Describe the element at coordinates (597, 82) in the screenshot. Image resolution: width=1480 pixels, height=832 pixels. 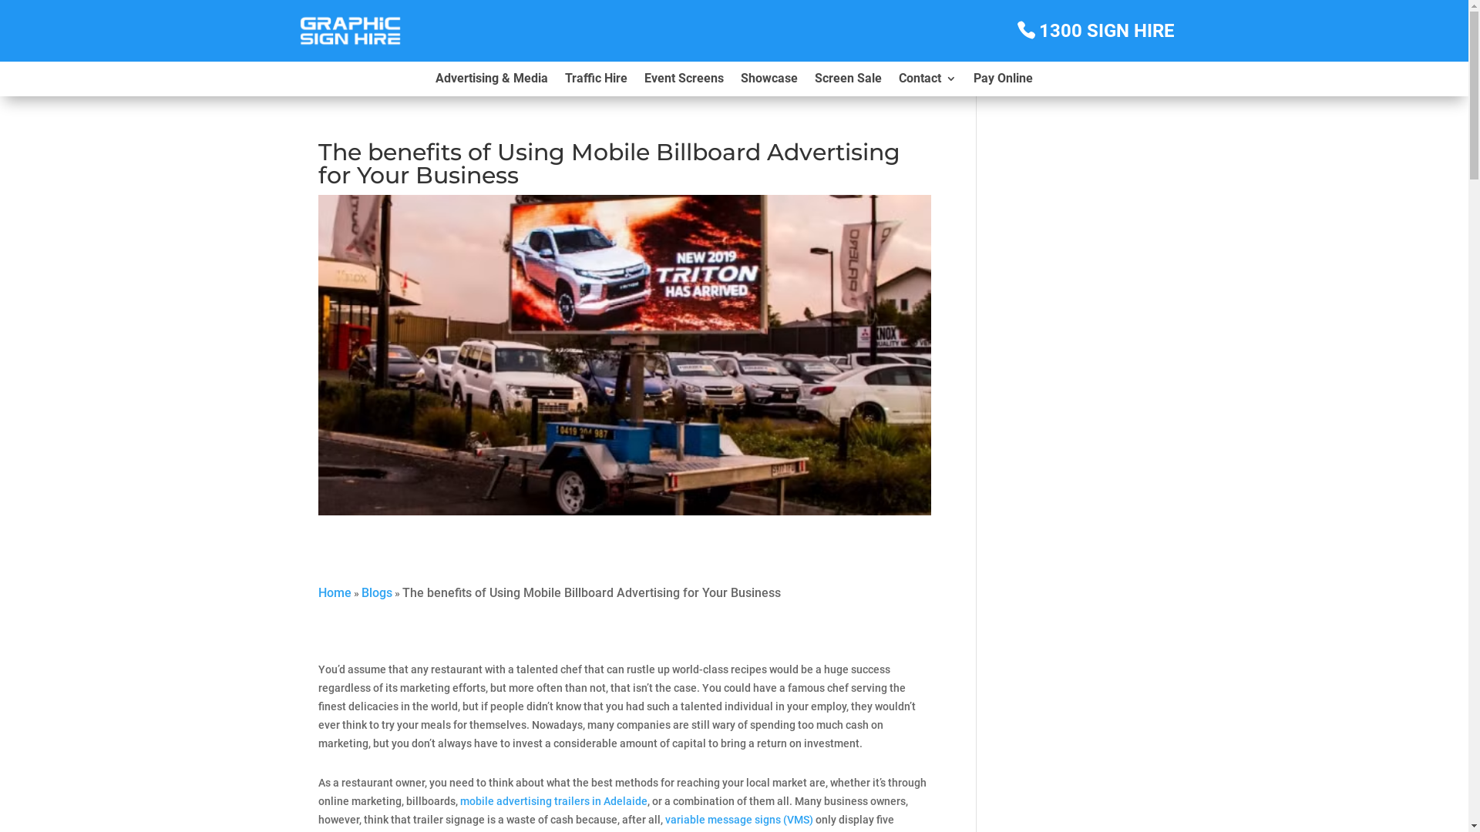
I see `Traffic Hire` at that location.